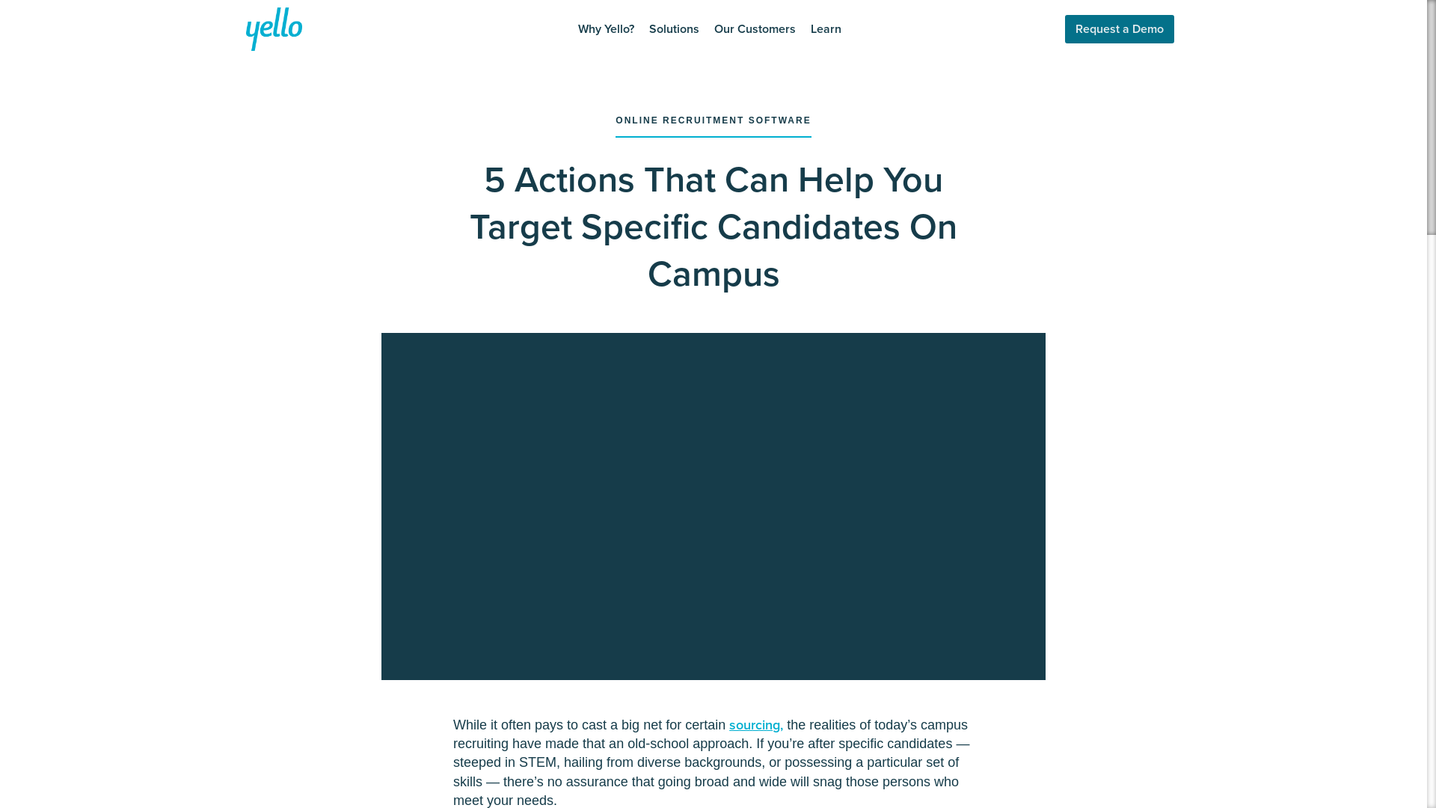  What do you see at coordinates (606, 28) in the screenshot?
I see `Why Yello?` at bounding box center [606, 28].